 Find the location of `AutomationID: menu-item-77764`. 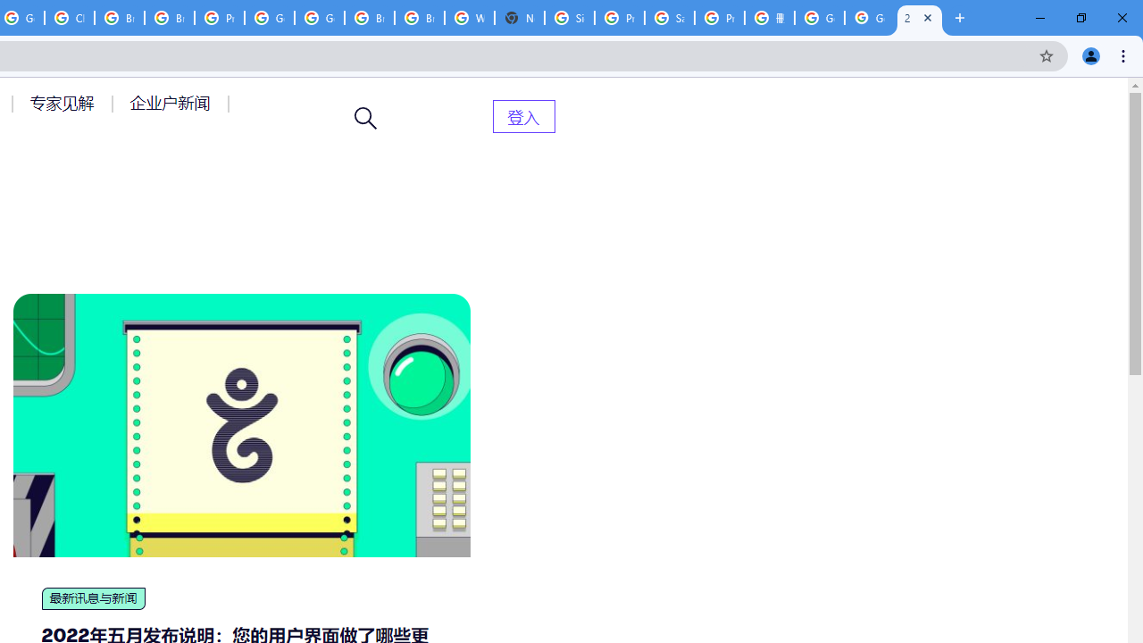

AutomationID: menu-item-77764 is located at coordinates (64, 103).